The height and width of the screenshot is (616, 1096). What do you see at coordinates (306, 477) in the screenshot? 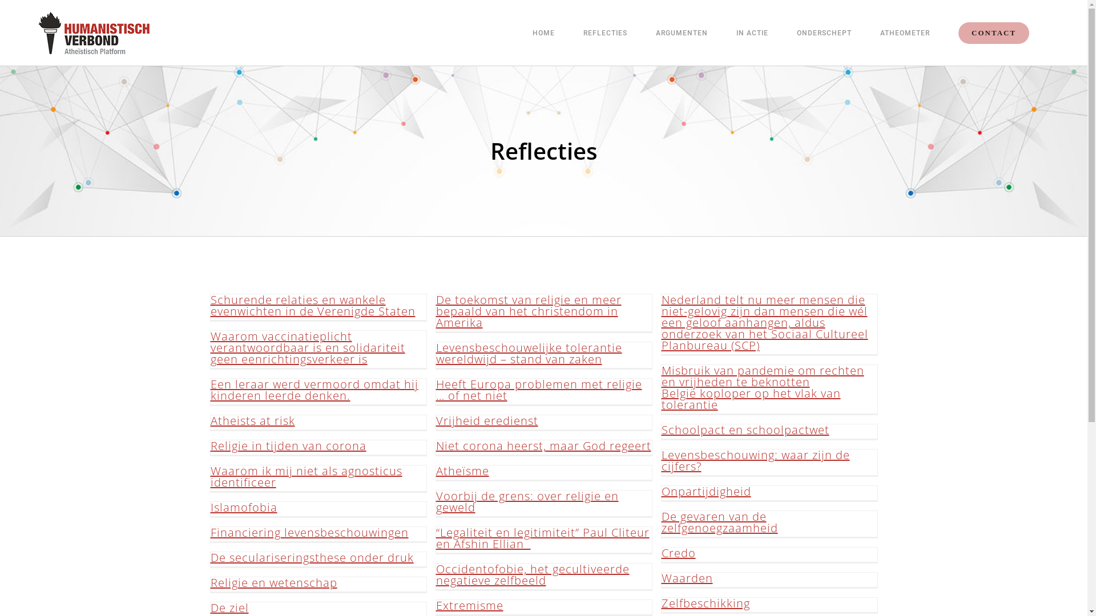
I see `Waarom ik mij niet als agnosticus identificeer` at bounding box center [306, 477].